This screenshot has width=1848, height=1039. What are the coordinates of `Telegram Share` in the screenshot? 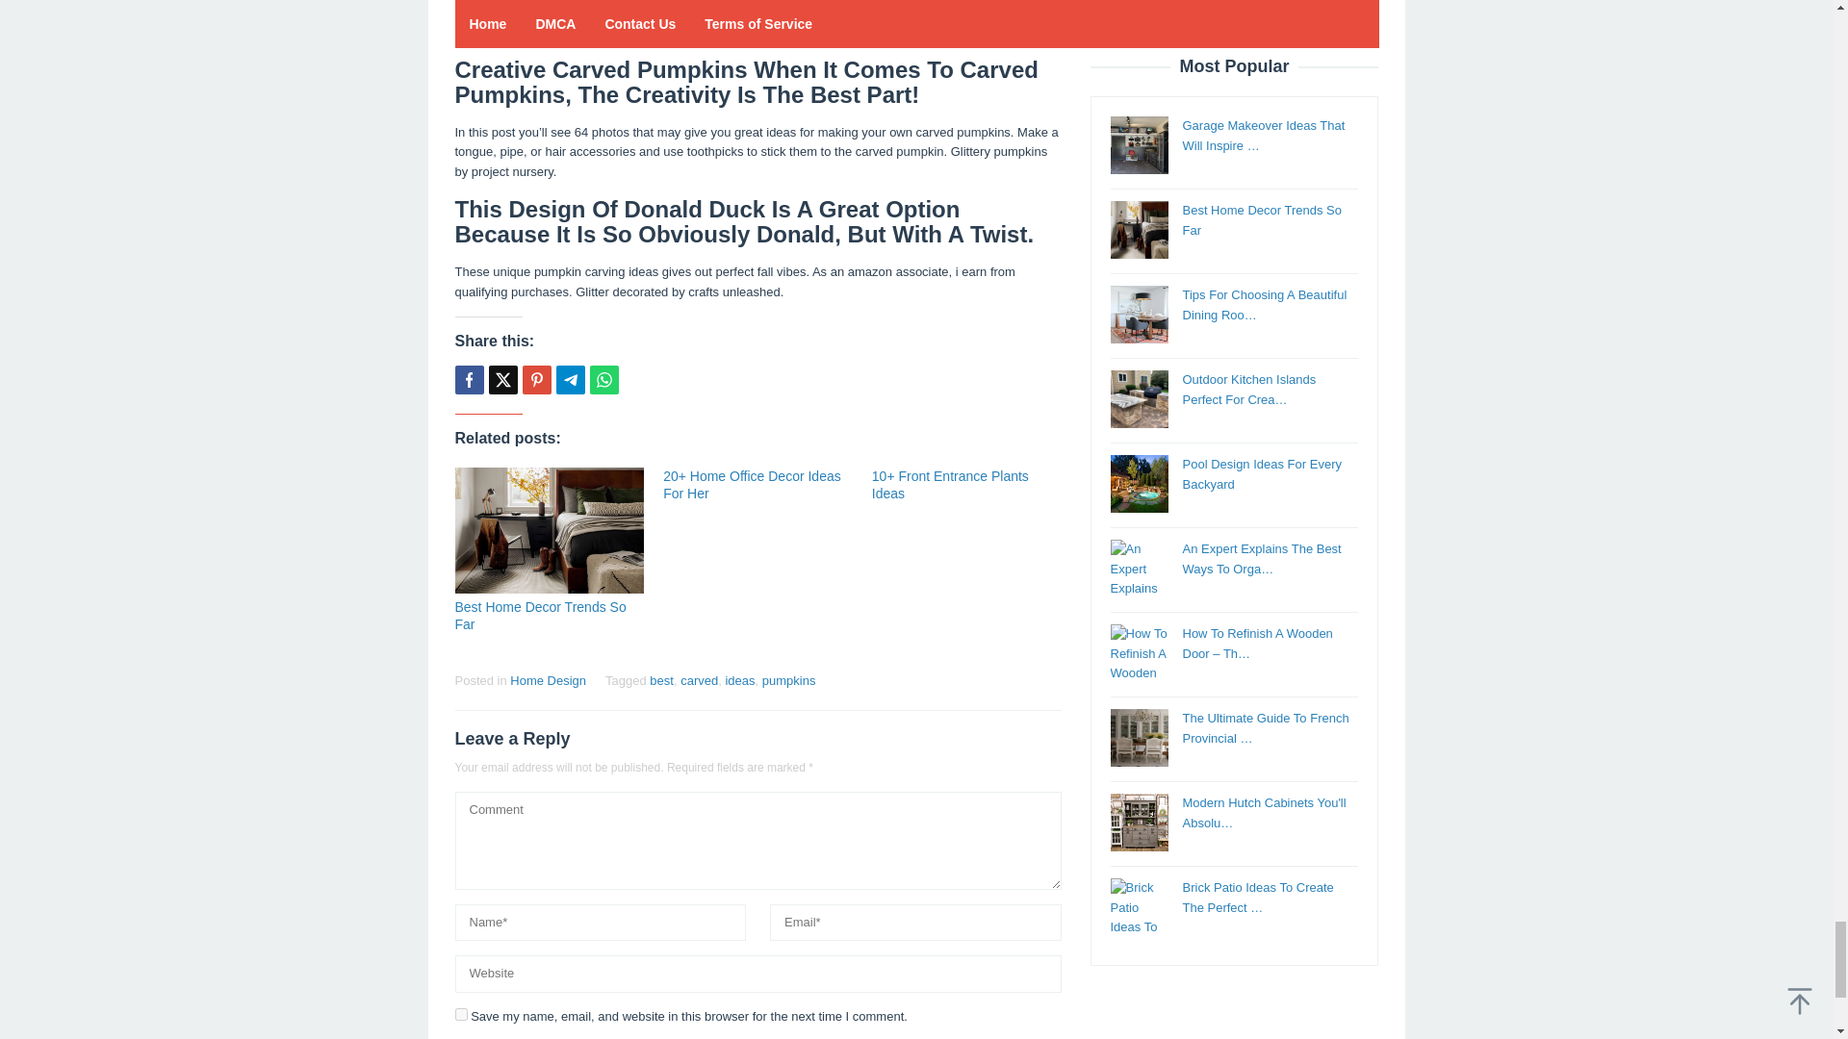 It's located at (570, 380).